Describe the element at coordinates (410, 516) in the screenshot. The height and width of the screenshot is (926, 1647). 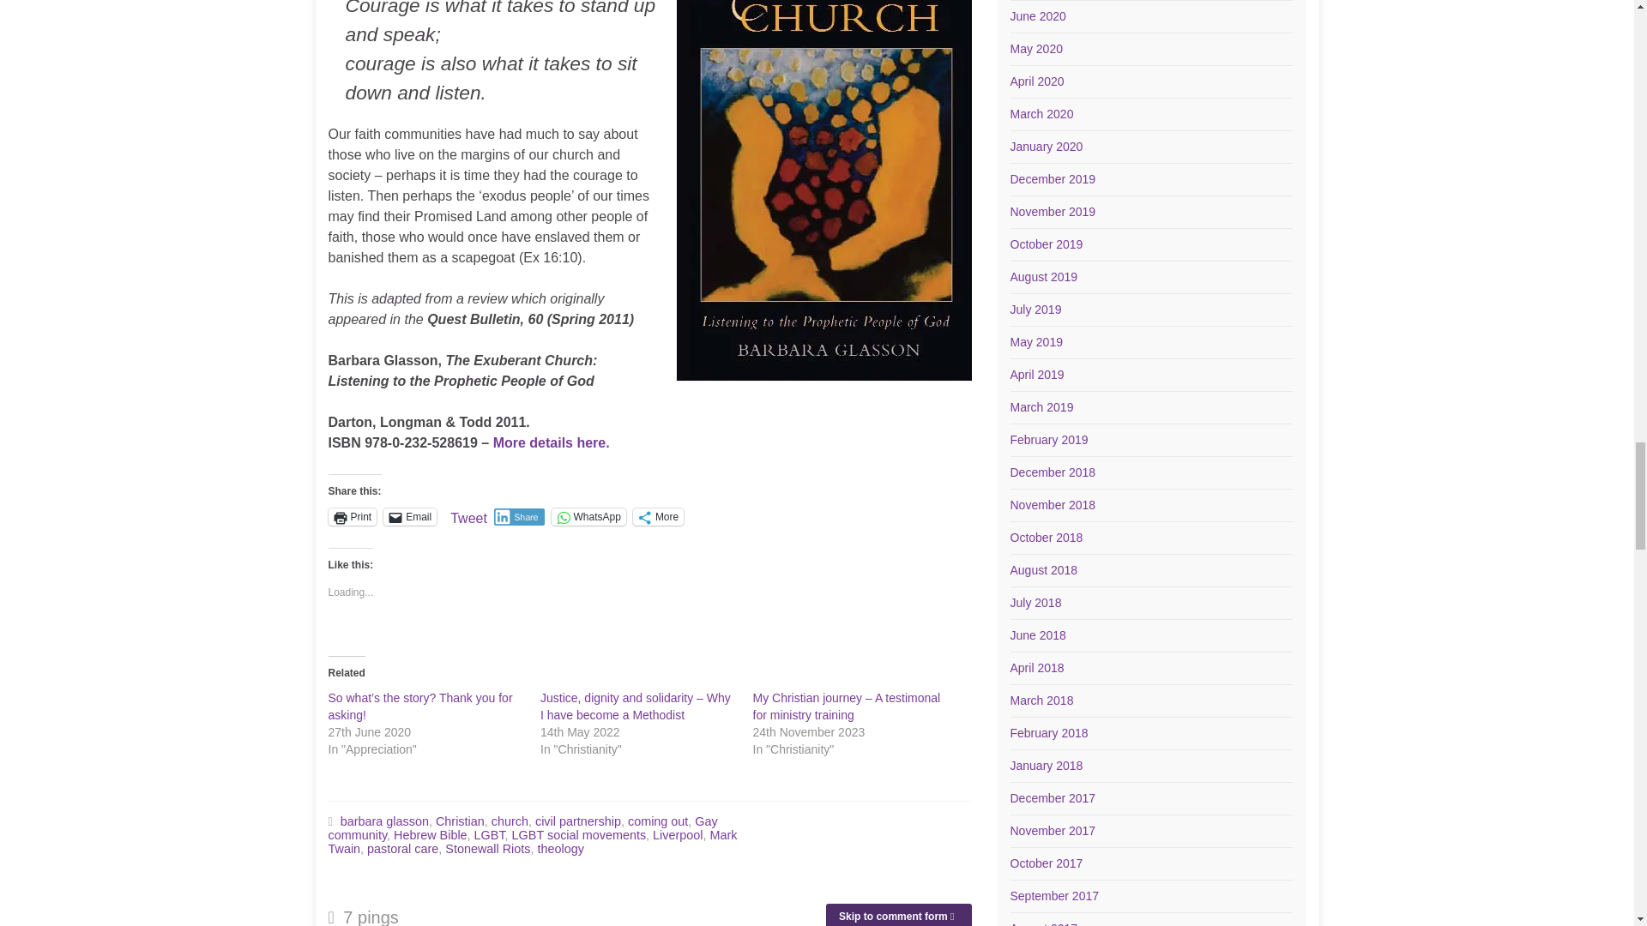
I see `Email` at that location.